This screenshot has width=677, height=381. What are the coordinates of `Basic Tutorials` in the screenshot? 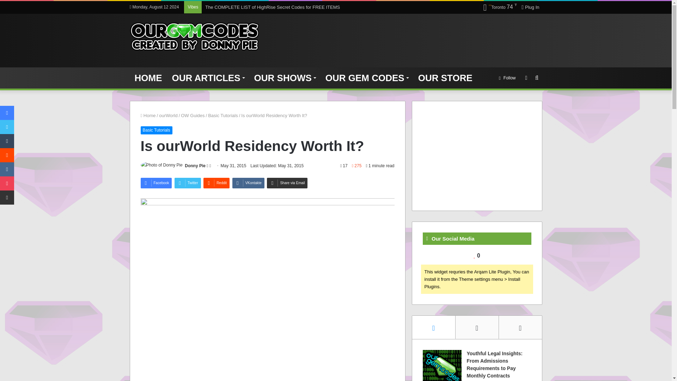 It's located at (156, 130).